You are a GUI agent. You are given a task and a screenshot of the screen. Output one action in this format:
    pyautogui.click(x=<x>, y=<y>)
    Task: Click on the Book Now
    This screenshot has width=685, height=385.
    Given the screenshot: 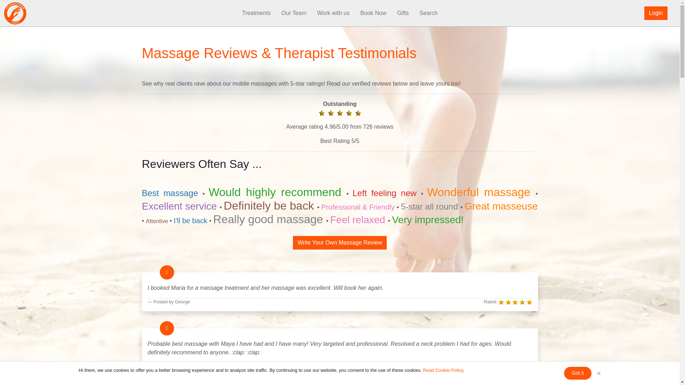 What is the action you would take?
    pyautogui.click(x=373, y=13)
    